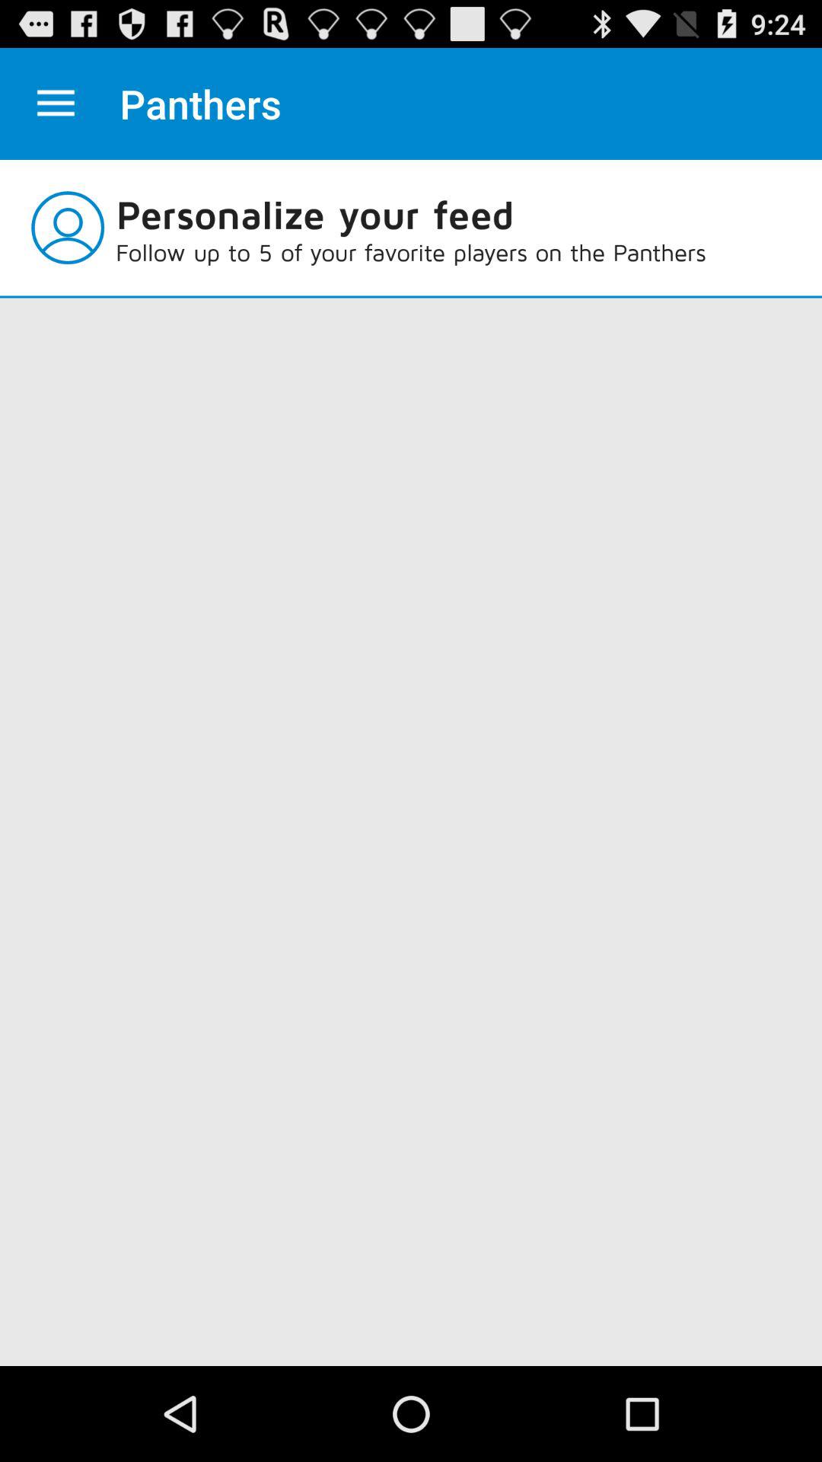  What do you see at coordinates (56, 104) in the screenshot?
I see `open menu` at bounding box center [56, 104].